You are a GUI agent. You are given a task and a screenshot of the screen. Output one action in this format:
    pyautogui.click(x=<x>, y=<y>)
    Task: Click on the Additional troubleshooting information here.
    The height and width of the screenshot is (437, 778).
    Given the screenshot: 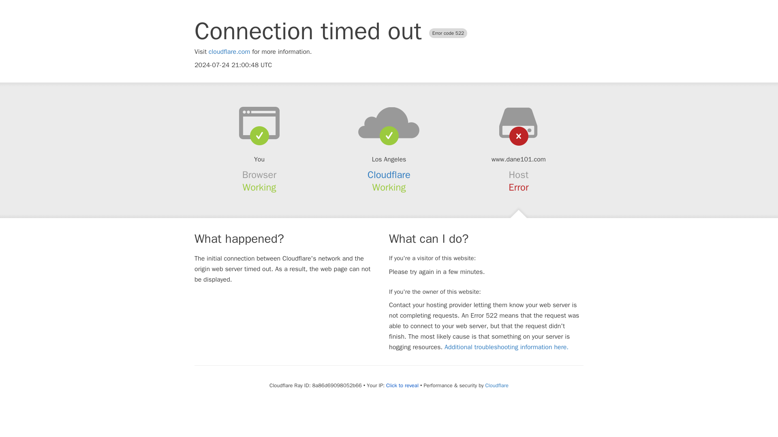 What is the action you would take?
    pyautogui.click(x=507, y=347)
    